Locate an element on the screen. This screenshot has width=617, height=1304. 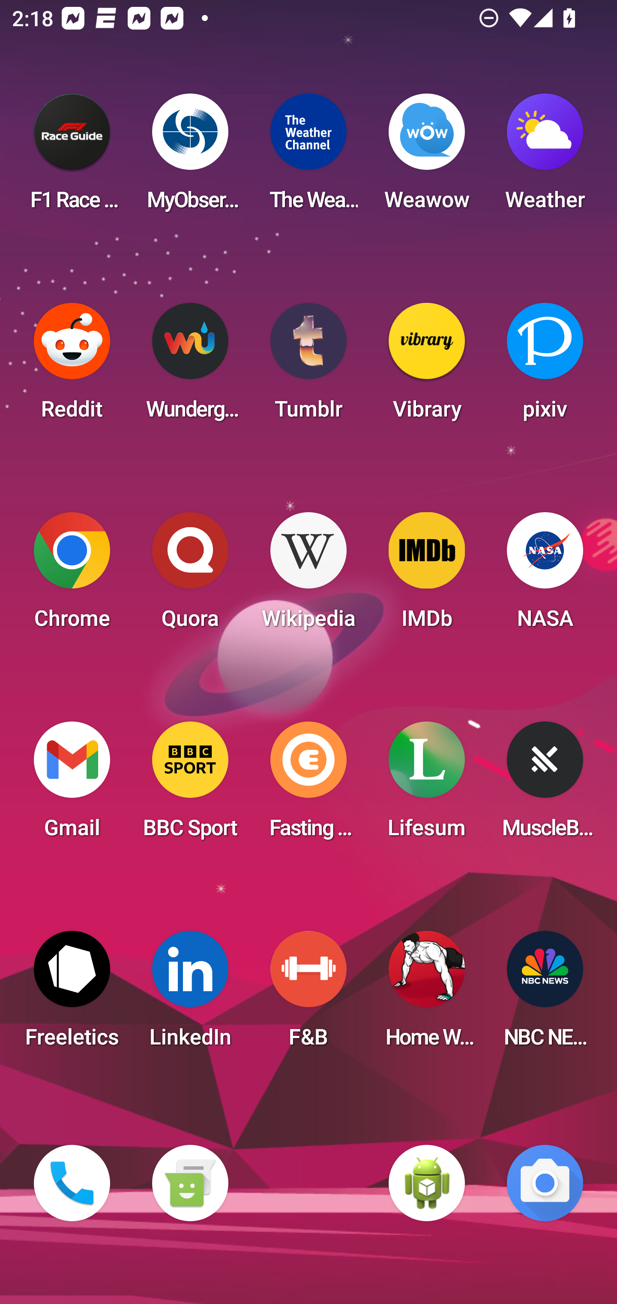
Wikipedia is located at coordinates (308, 576).